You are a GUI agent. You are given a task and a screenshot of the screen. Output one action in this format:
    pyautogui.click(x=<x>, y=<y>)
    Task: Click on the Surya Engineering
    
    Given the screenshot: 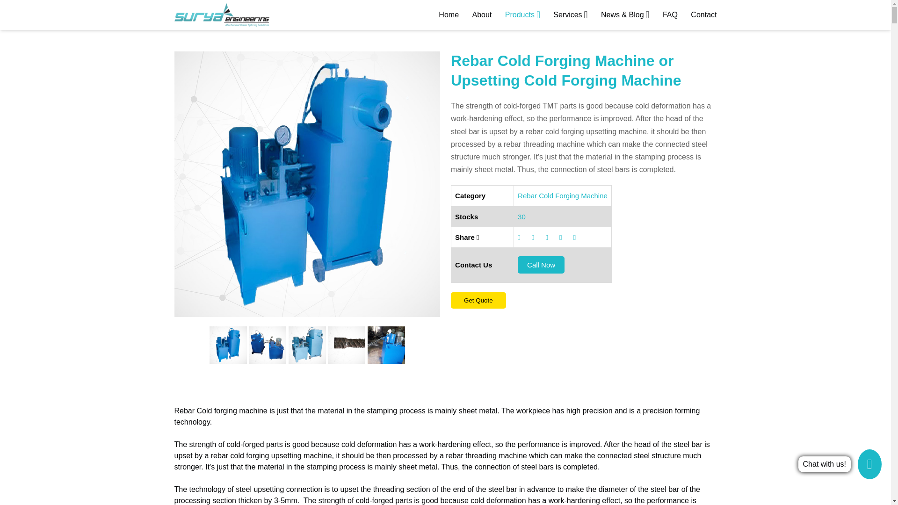 What is the action you would take?
    pyautogui.click(x=222, y=15)
    